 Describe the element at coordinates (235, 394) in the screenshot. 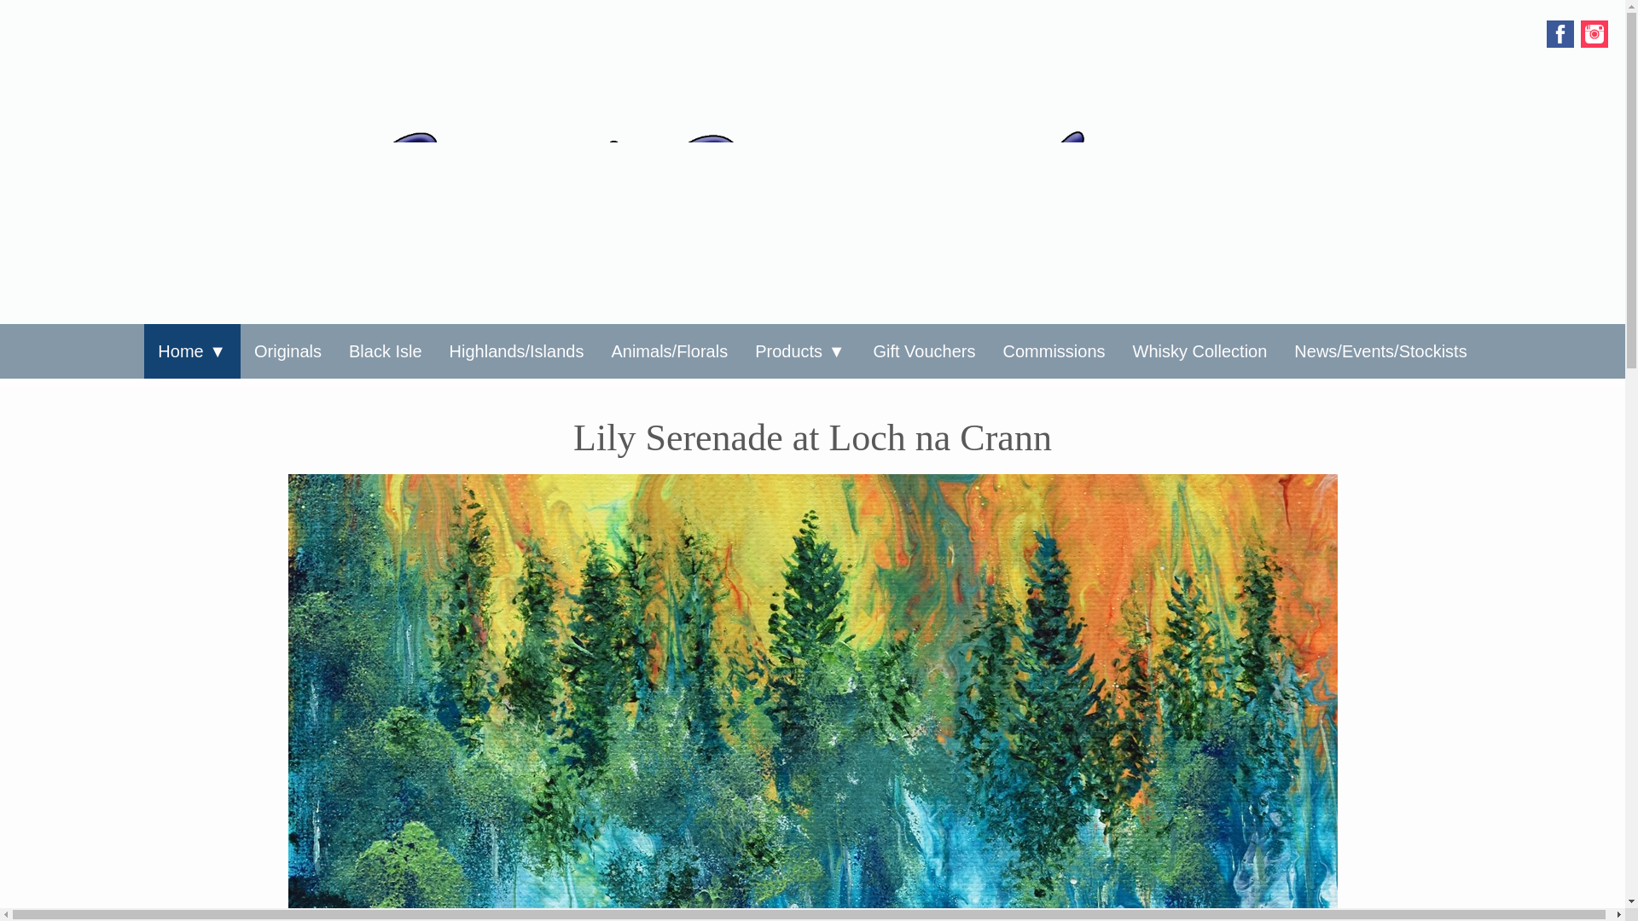

I see `Contact Me` at that location.